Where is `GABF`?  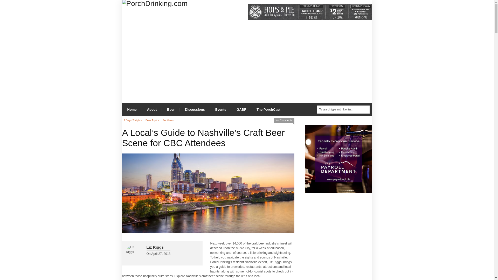
GABF is located at coordinates (241, 109).